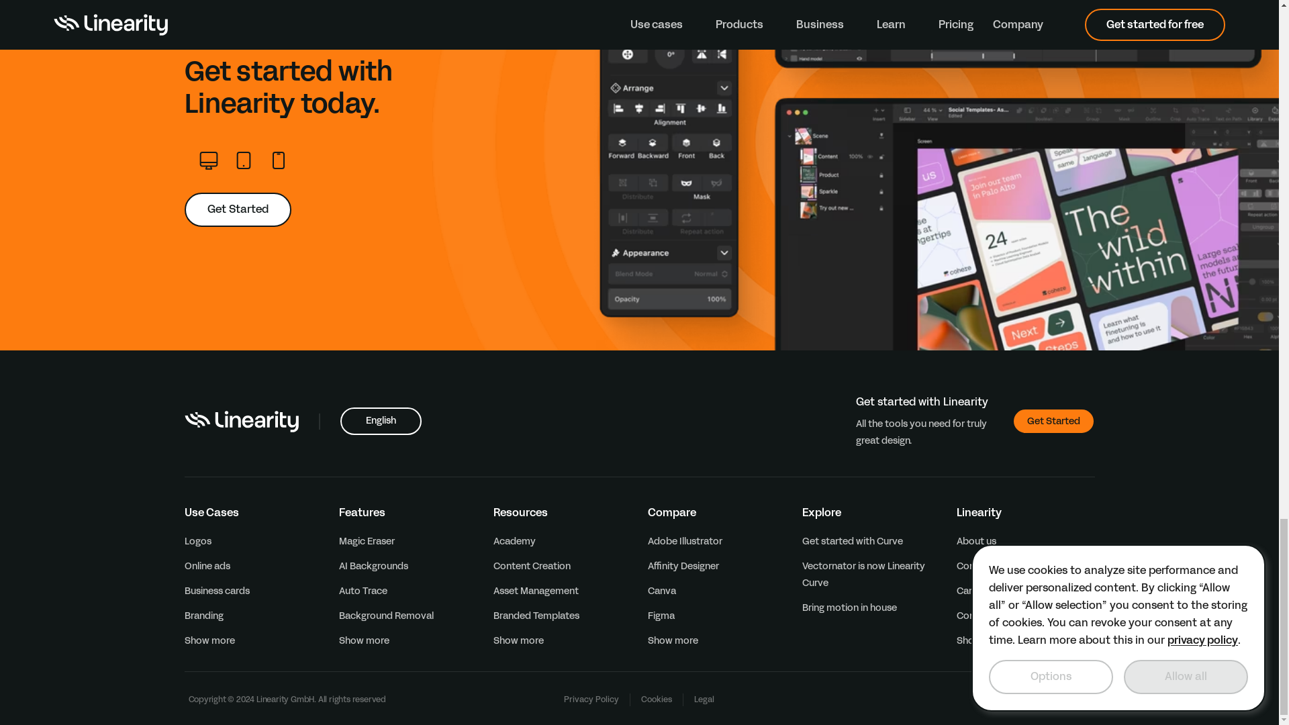  Describe the element at coordinates (207, 566) in the screenshot. I see `Online ads` at that location.